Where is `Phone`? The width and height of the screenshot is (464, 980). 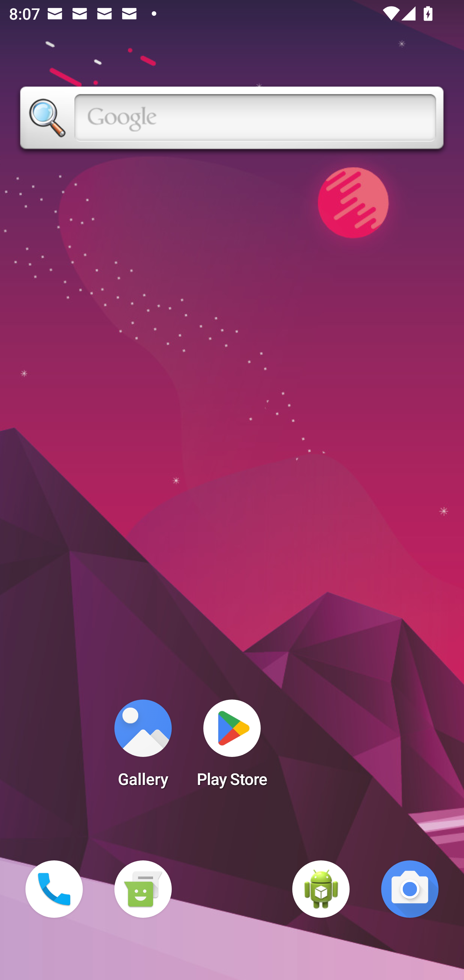
Phone is located at coordinates (54, 889).